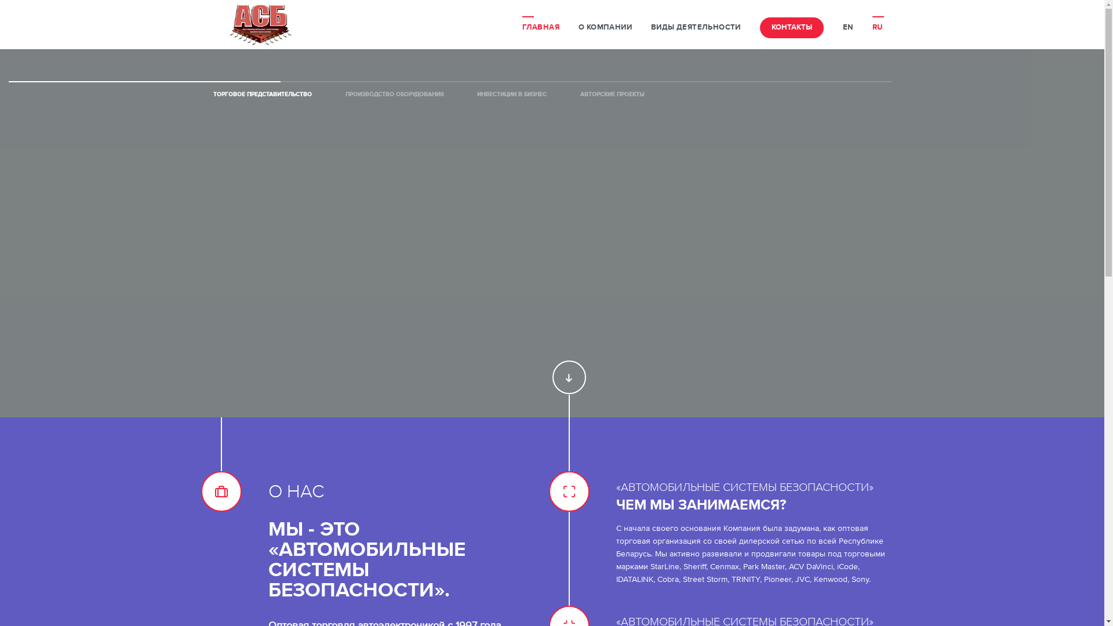  Describe the element at coordinates (261, 24) in the screenshot. I see `ASB group` at that location.